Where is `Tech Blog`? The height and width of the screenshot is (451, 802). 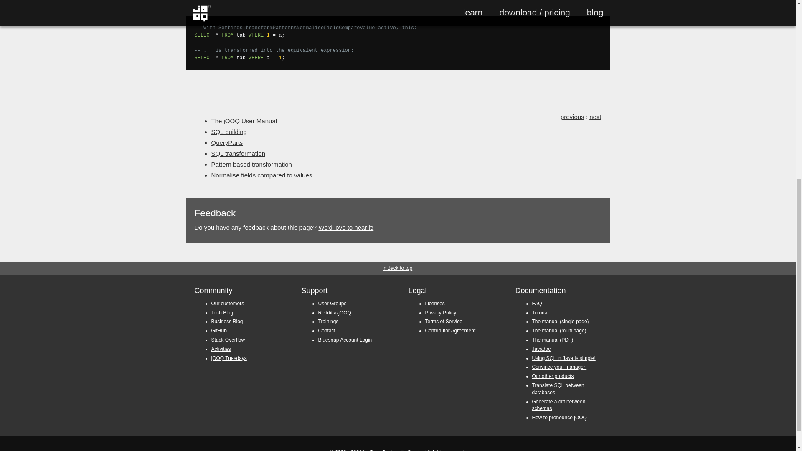
Tech Blog is located at coordinates (222, 312).